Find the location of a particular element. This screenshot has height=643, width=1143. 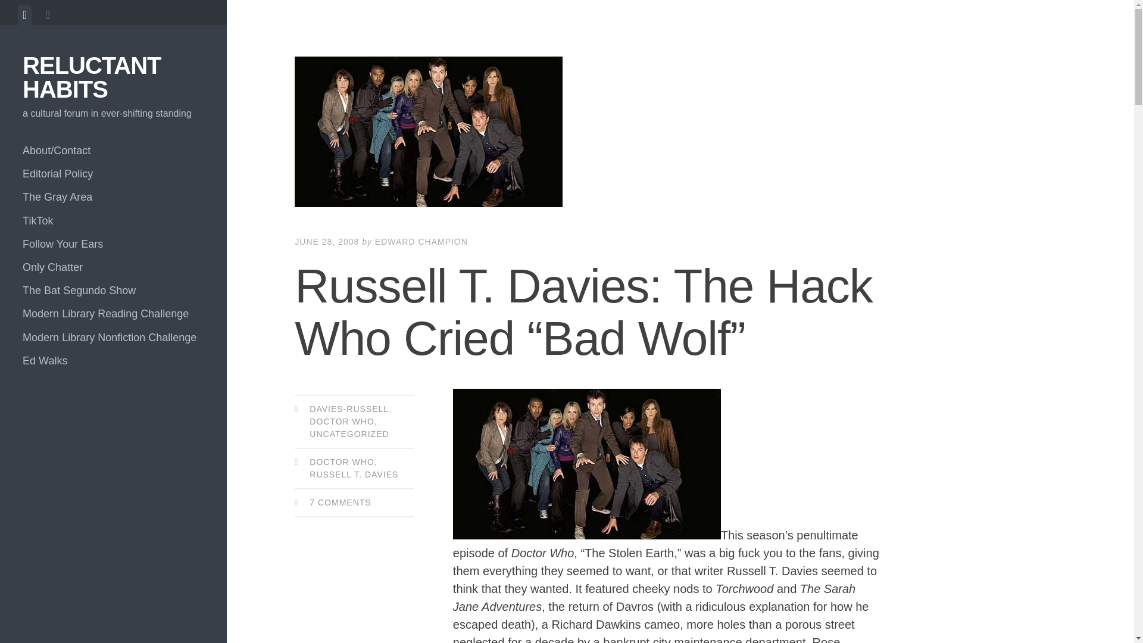

Ed Walks is located at coordinates (113, 361).